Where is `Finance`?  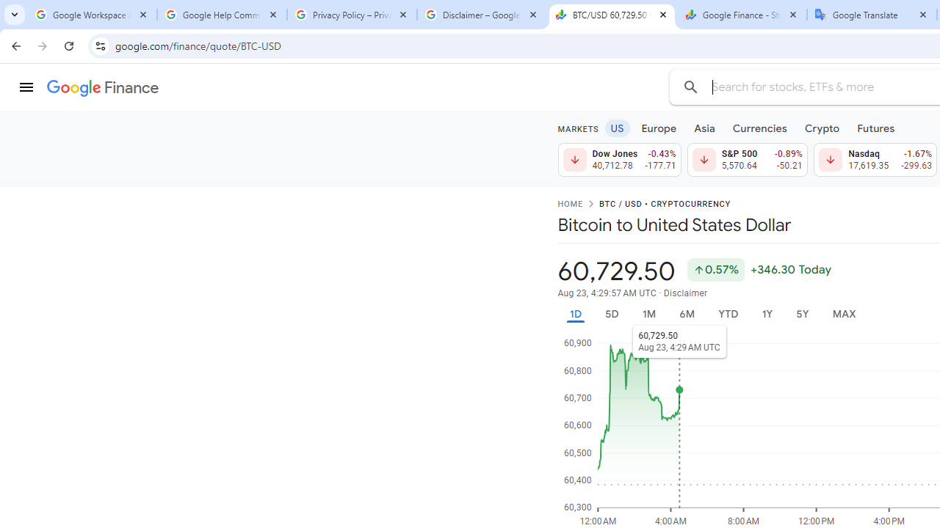
Finance is located at coordinates (103, 88).